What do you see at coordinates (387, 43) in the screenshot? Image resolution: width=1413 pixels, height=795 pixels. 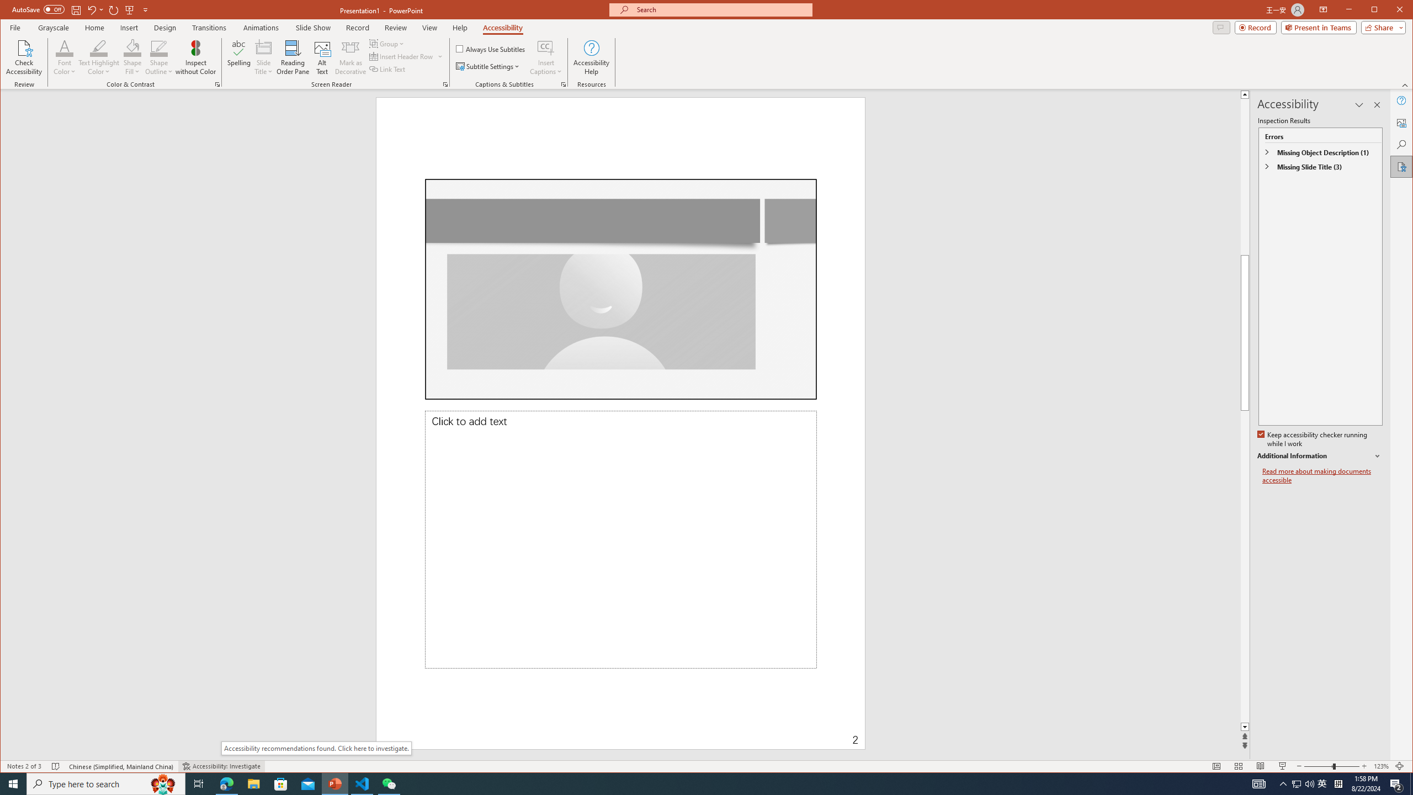 I see `Group` at bounding box center [387, 43].